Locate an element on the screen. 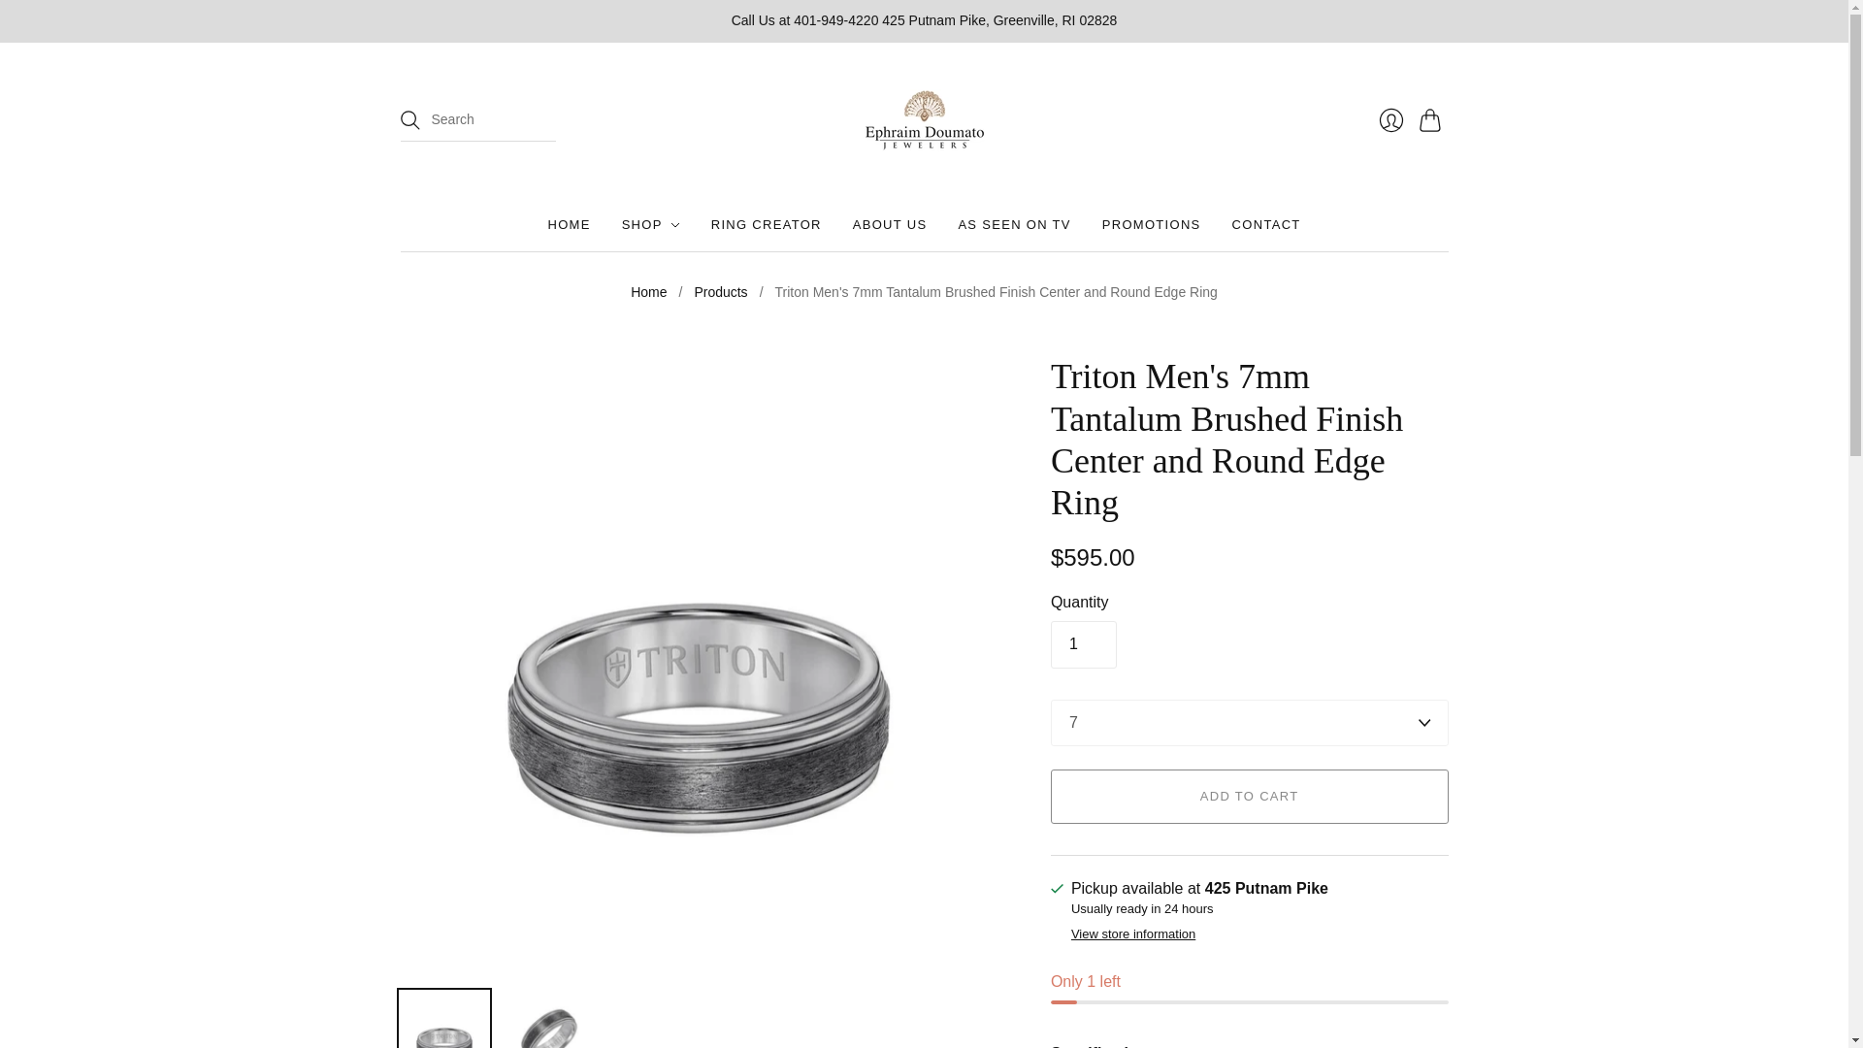 The width and height of the screenshot is (1863, 1048). RING CREATOR is located at coordinates (767, 224).